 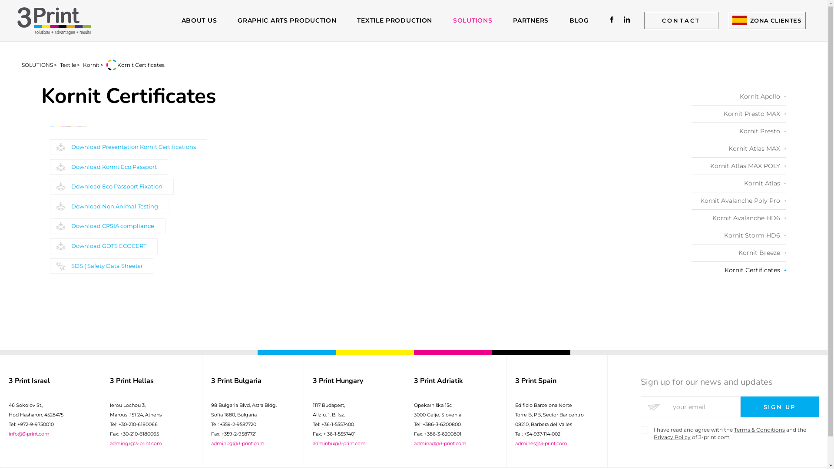 What do you see at coordinates (739, 270) in the screenshot?
I see `Kornit Certificates` at bounding box center [739, 270].